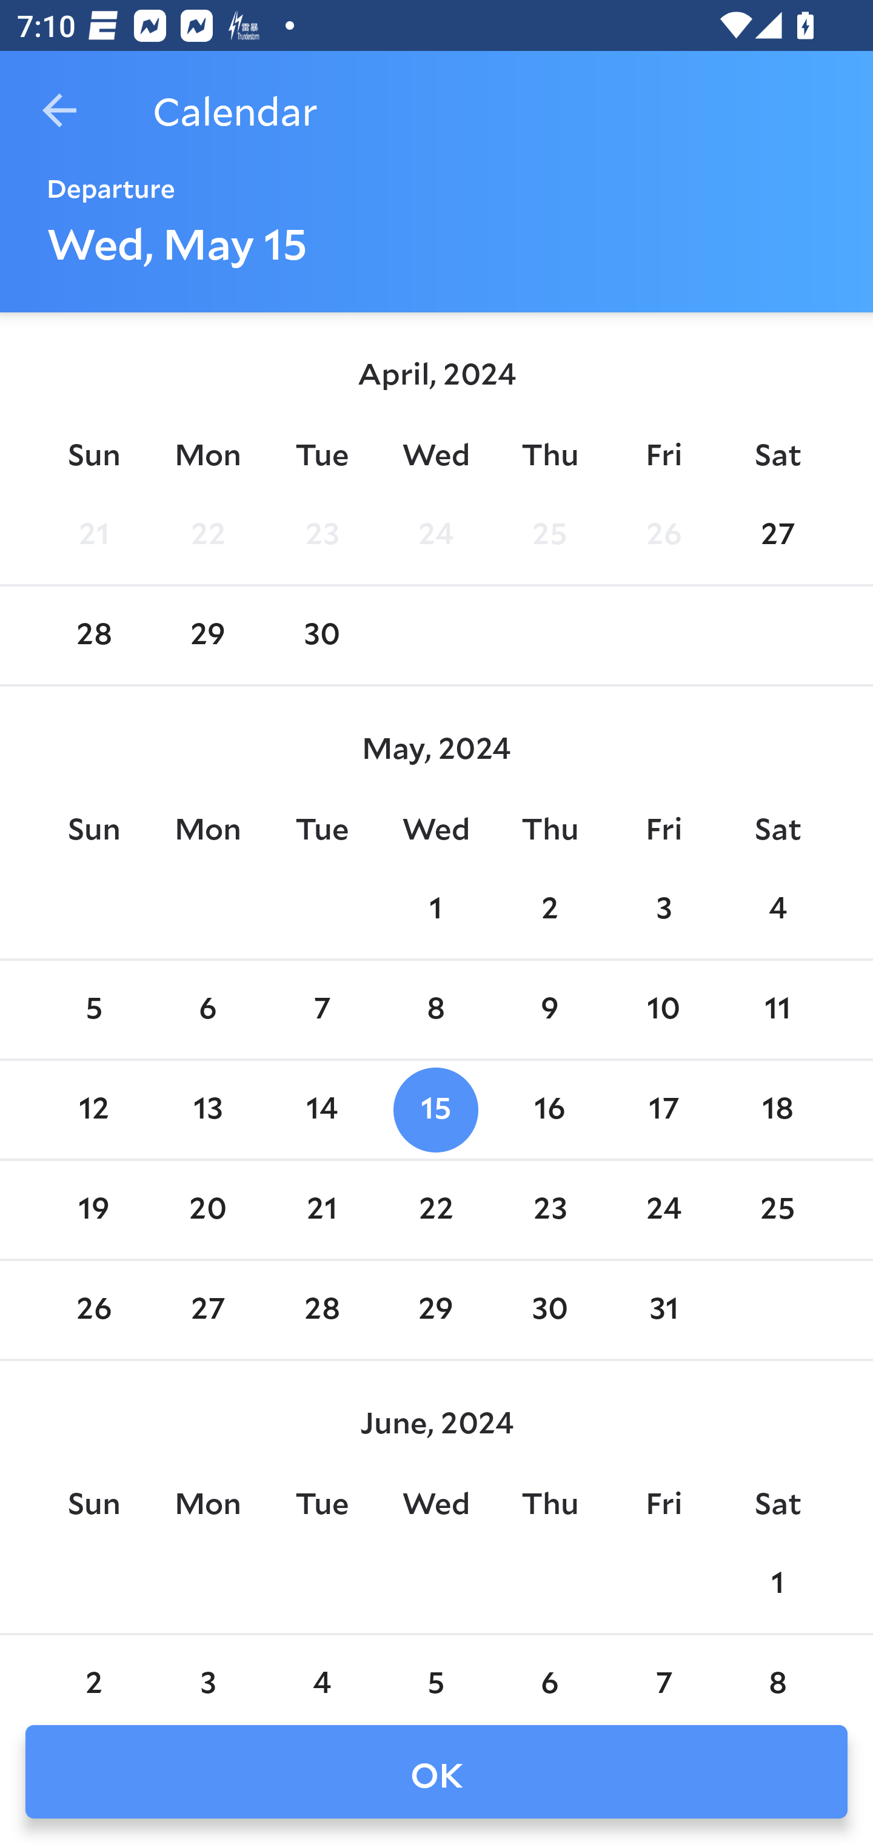  What do you see at coordinates (208, 1210) in the screenshot?
I see `20` at bounding box center [208, 1210].